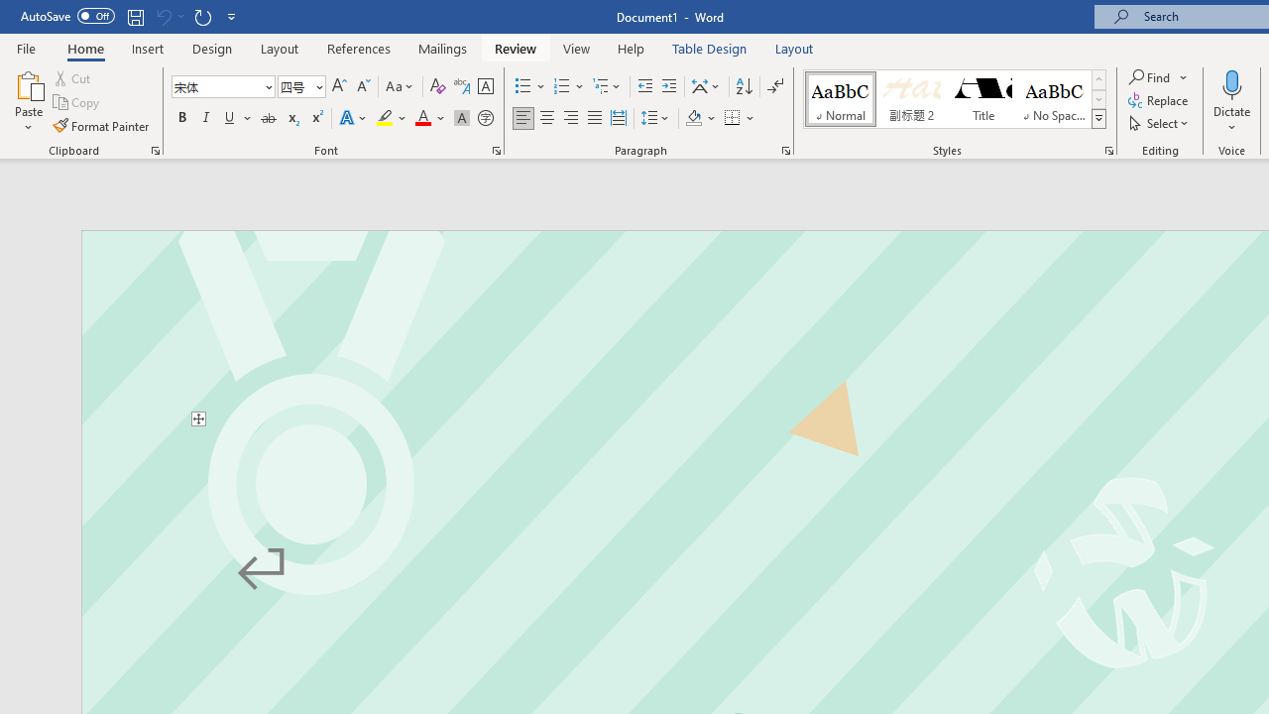 This screenshot has width=1269, height=714. I want to click on Cut, so click(73, 77).